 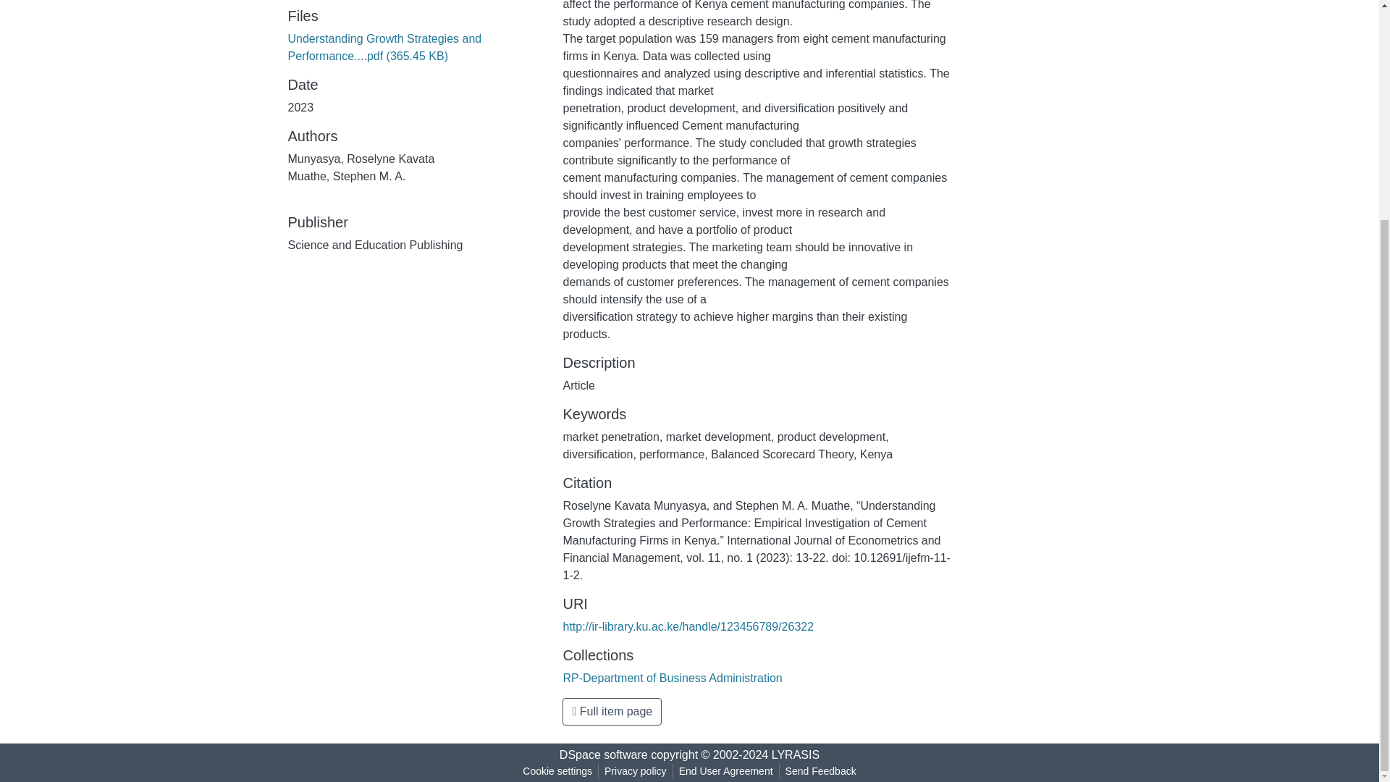 What do you see at coordinates (672, 678) in the screenshot?
I see `RP-Department of Business Administration` at bounding box center [672, 678].